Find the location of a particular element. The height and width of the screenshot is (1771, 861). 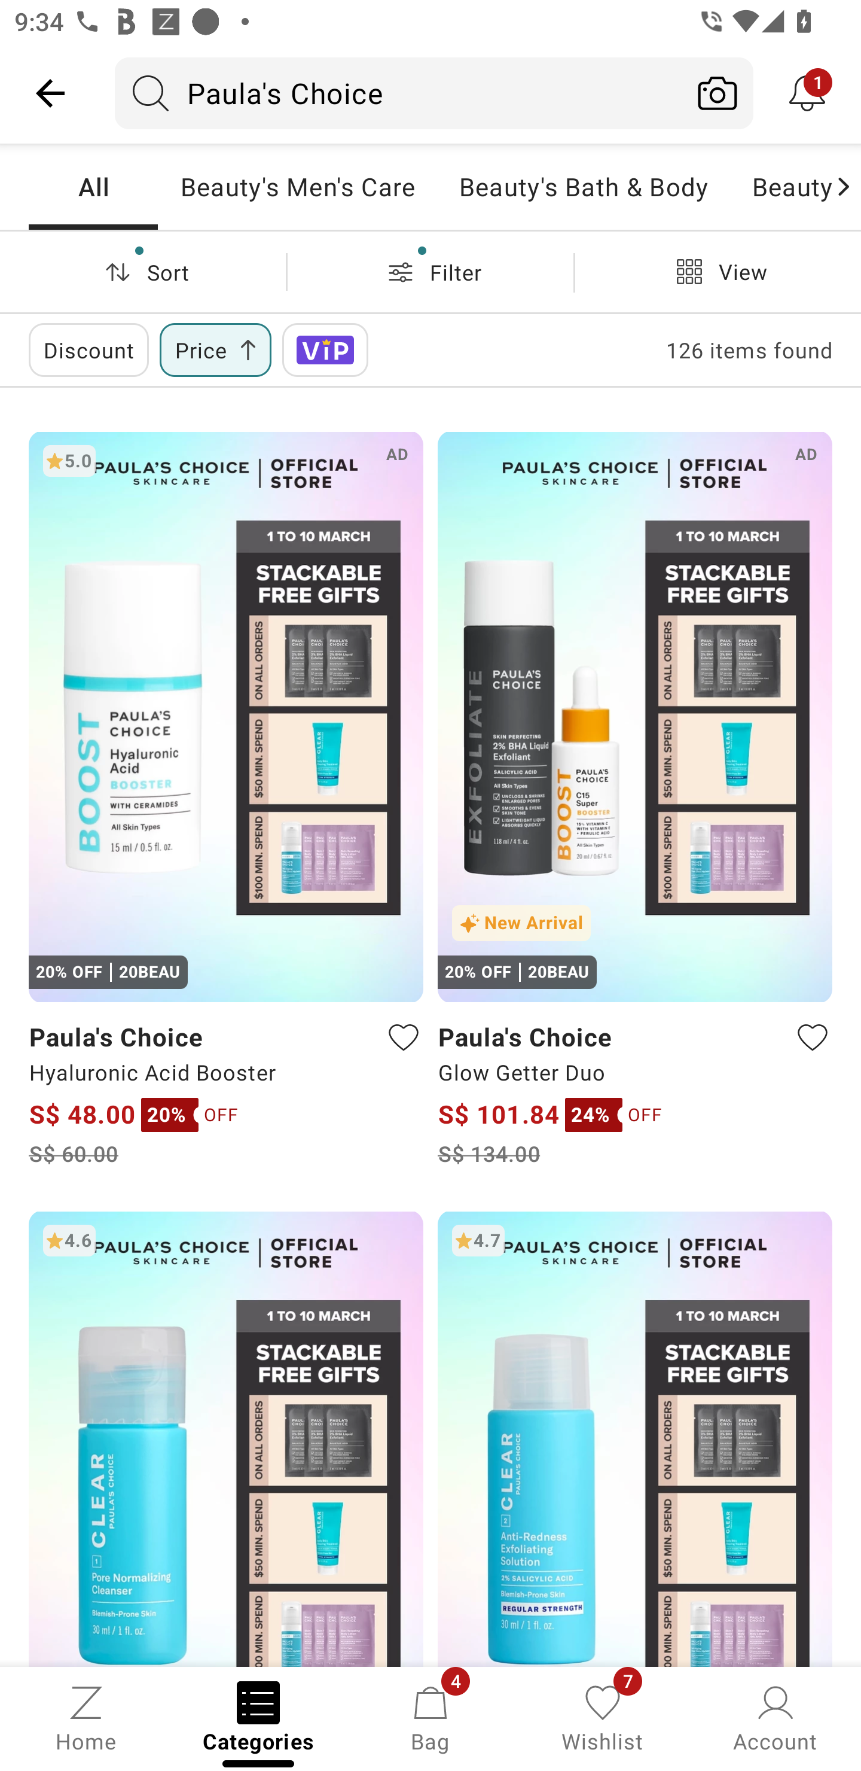

Wishlist, 7 new notifications Wishlist is located at coordinates (603, 1717).